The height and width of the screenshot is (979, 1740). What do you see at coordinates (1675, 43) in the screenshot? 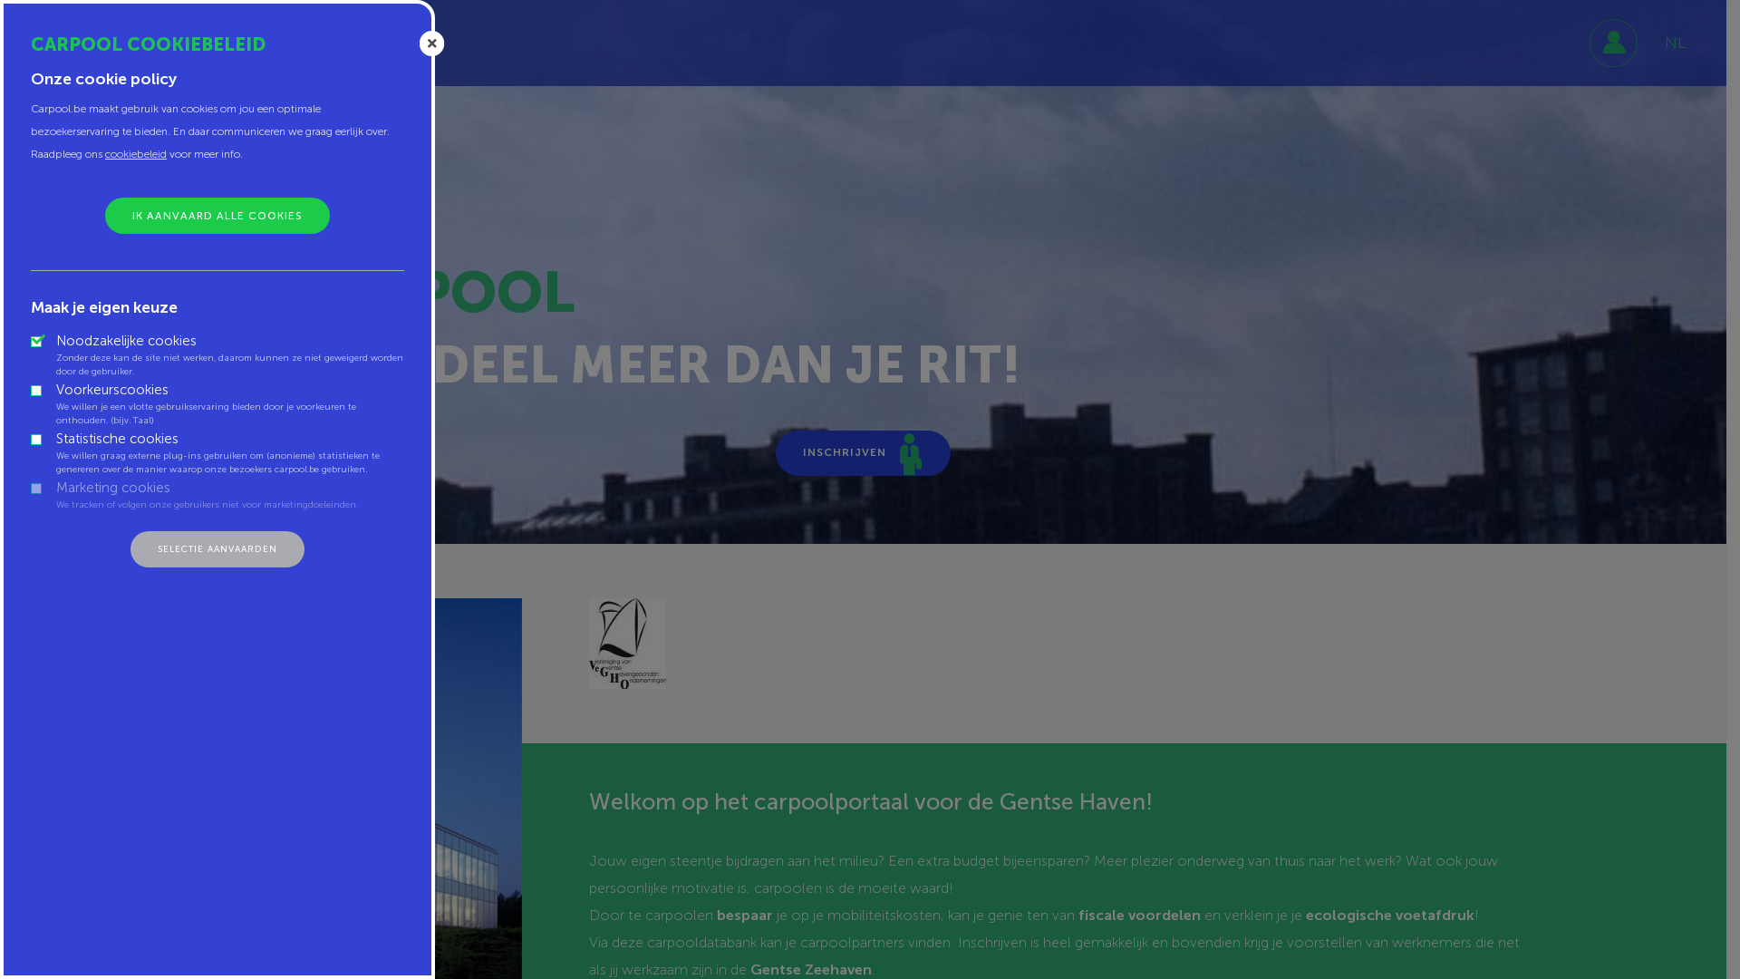
I see `NL` at bounding box center [1675, 43].